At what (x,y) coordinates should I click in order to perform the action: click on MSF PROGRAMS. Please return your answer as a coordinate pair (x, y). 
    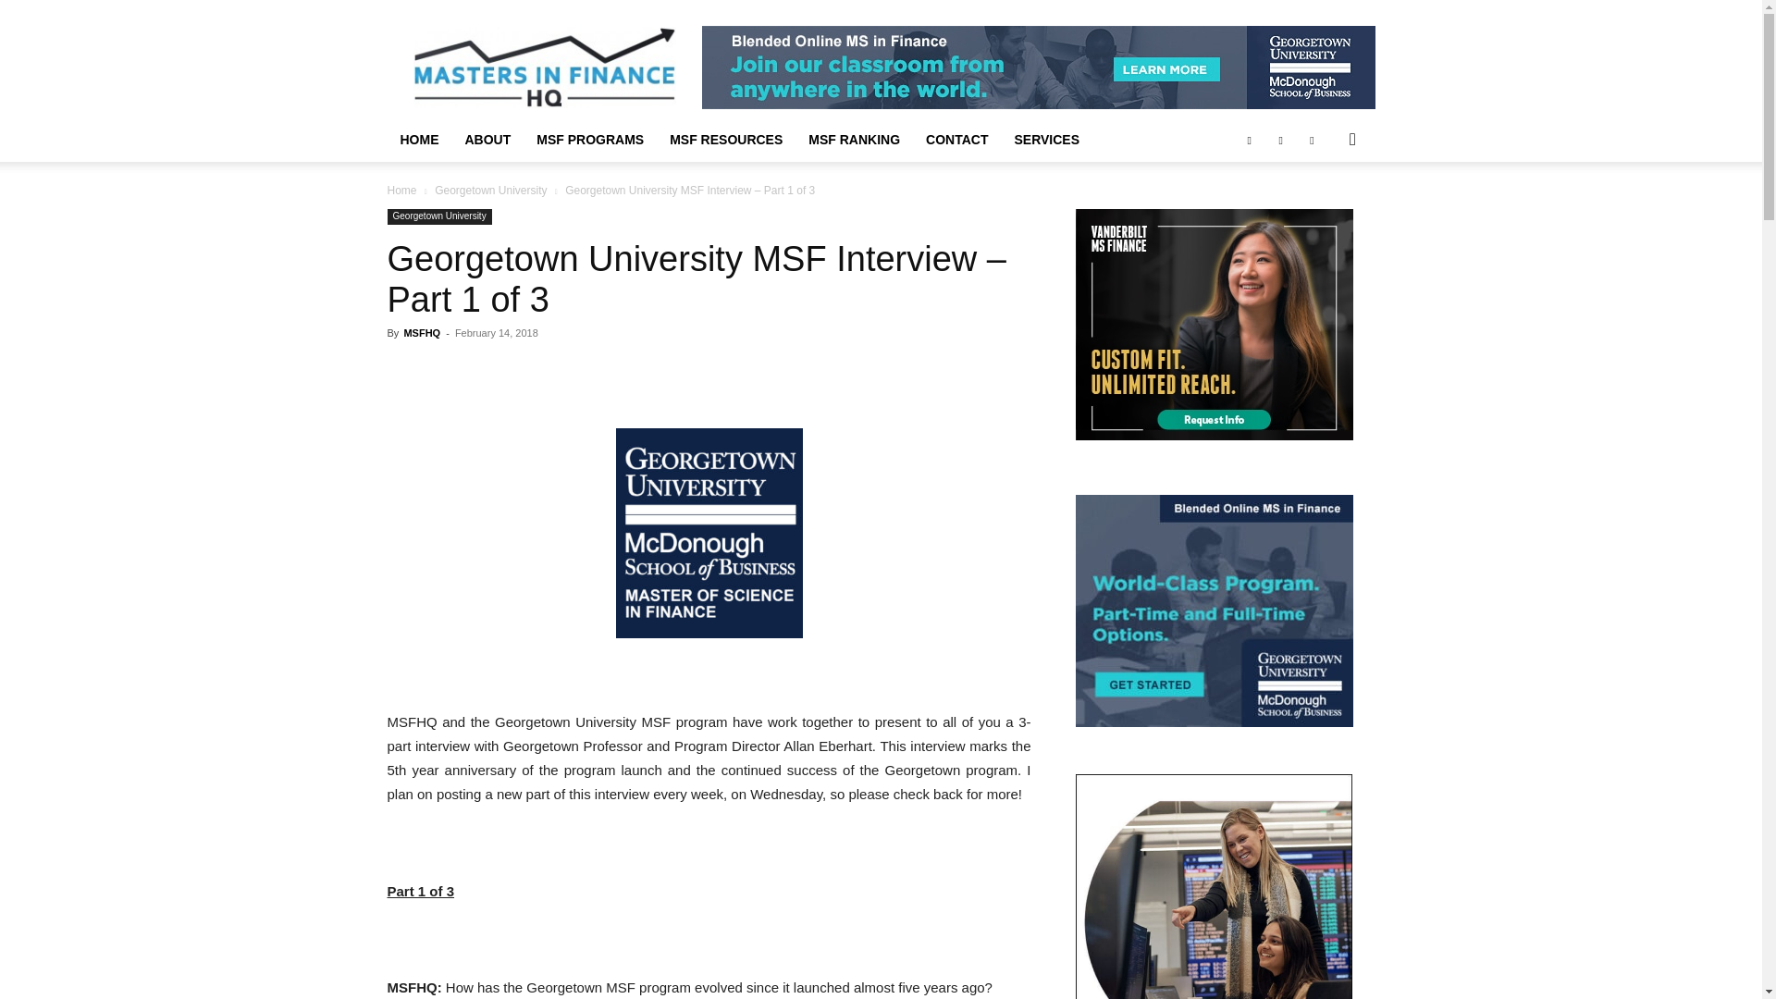
    Looking at the image, I should click on (590, 139).